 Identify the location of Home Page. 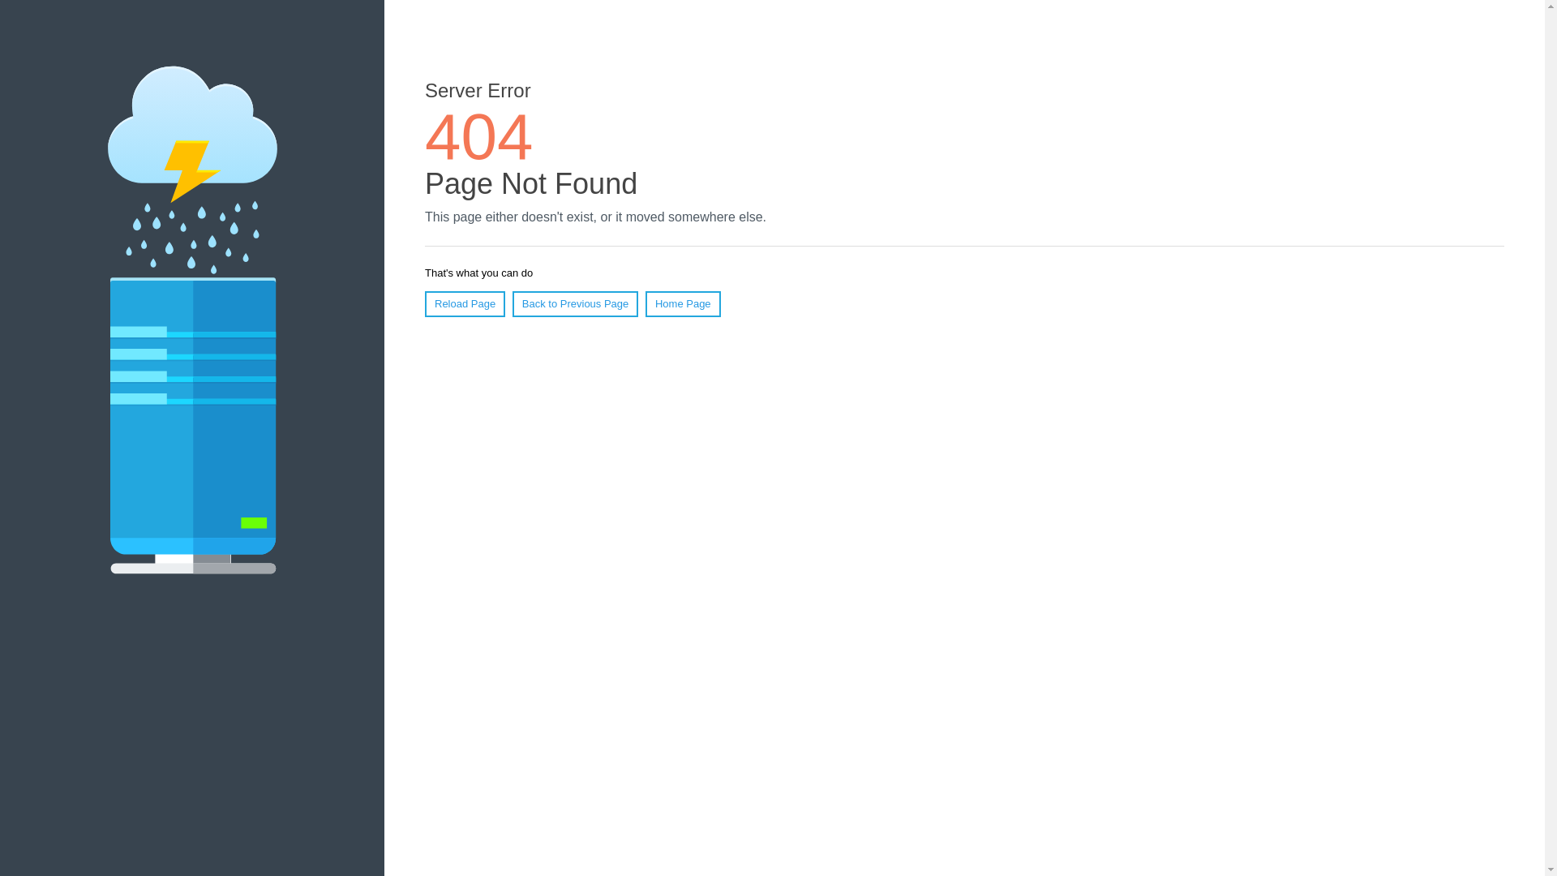
(683, 304).